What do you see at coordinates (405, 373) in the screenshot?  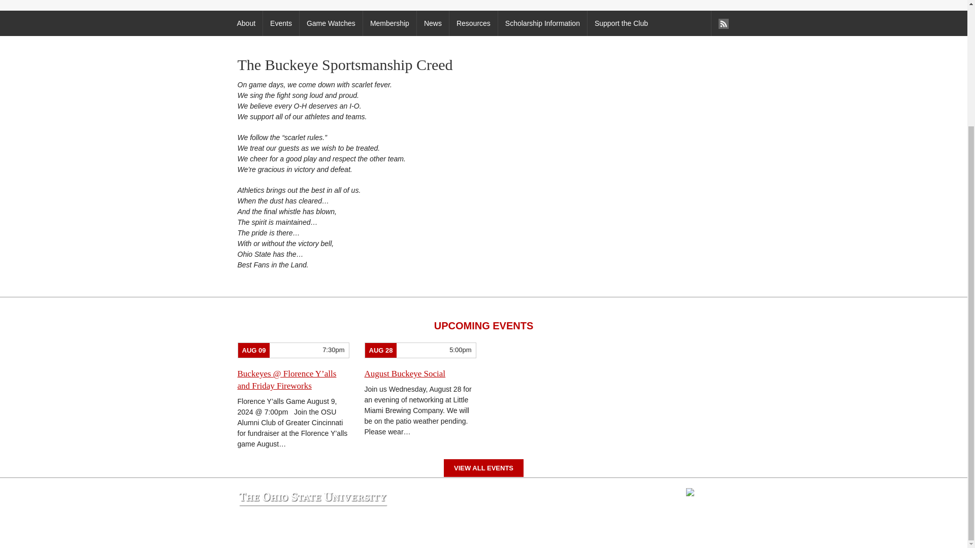 I see `August Buckeye Social` at bounding box center [405, 373].